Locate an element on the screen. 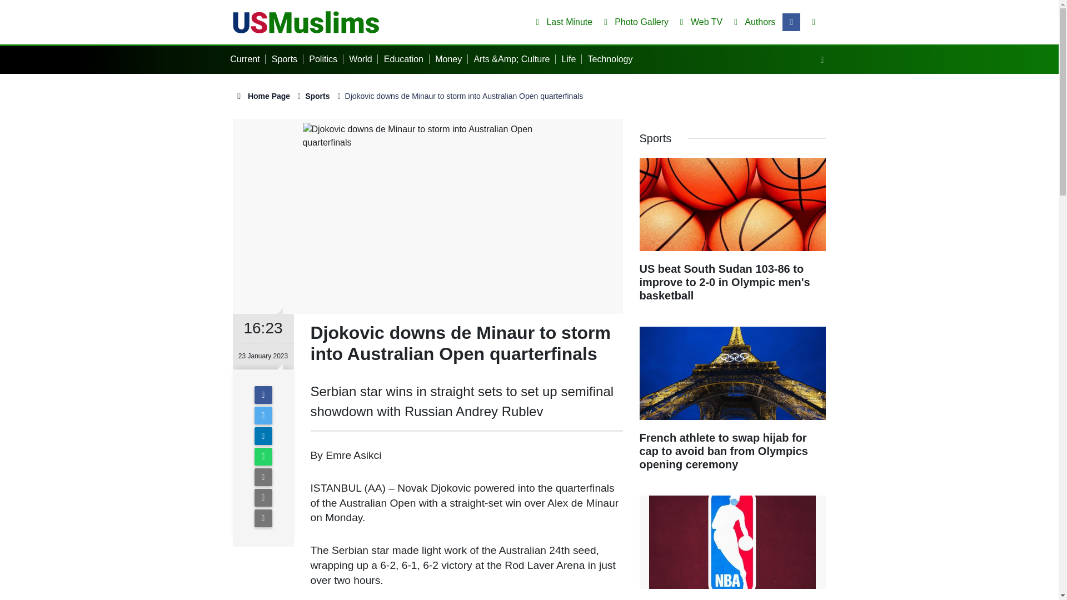 The height and width of the screenshot is (600, 1067). Last Minute is located at coordinates (561, 22).